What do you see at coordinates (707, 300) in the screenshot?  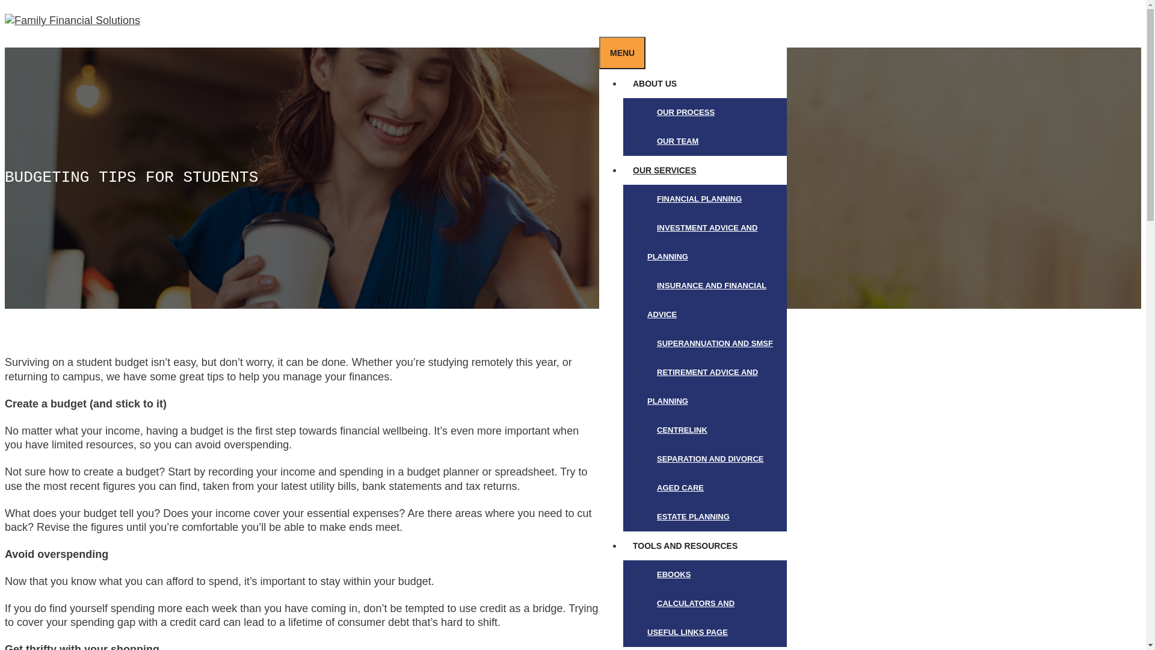 I see `INSURANCE AND FINANCIAL ADVICE` at bounding box center [707, 300].